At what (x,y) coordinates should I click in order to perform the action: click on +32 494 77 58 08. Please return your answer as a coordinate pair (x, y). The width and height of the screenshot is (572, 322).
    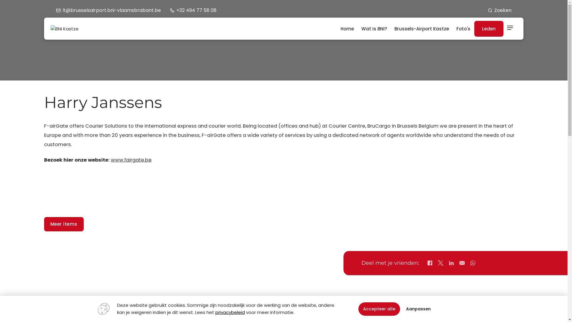
    Looking at the image, I should click on (193, 10).